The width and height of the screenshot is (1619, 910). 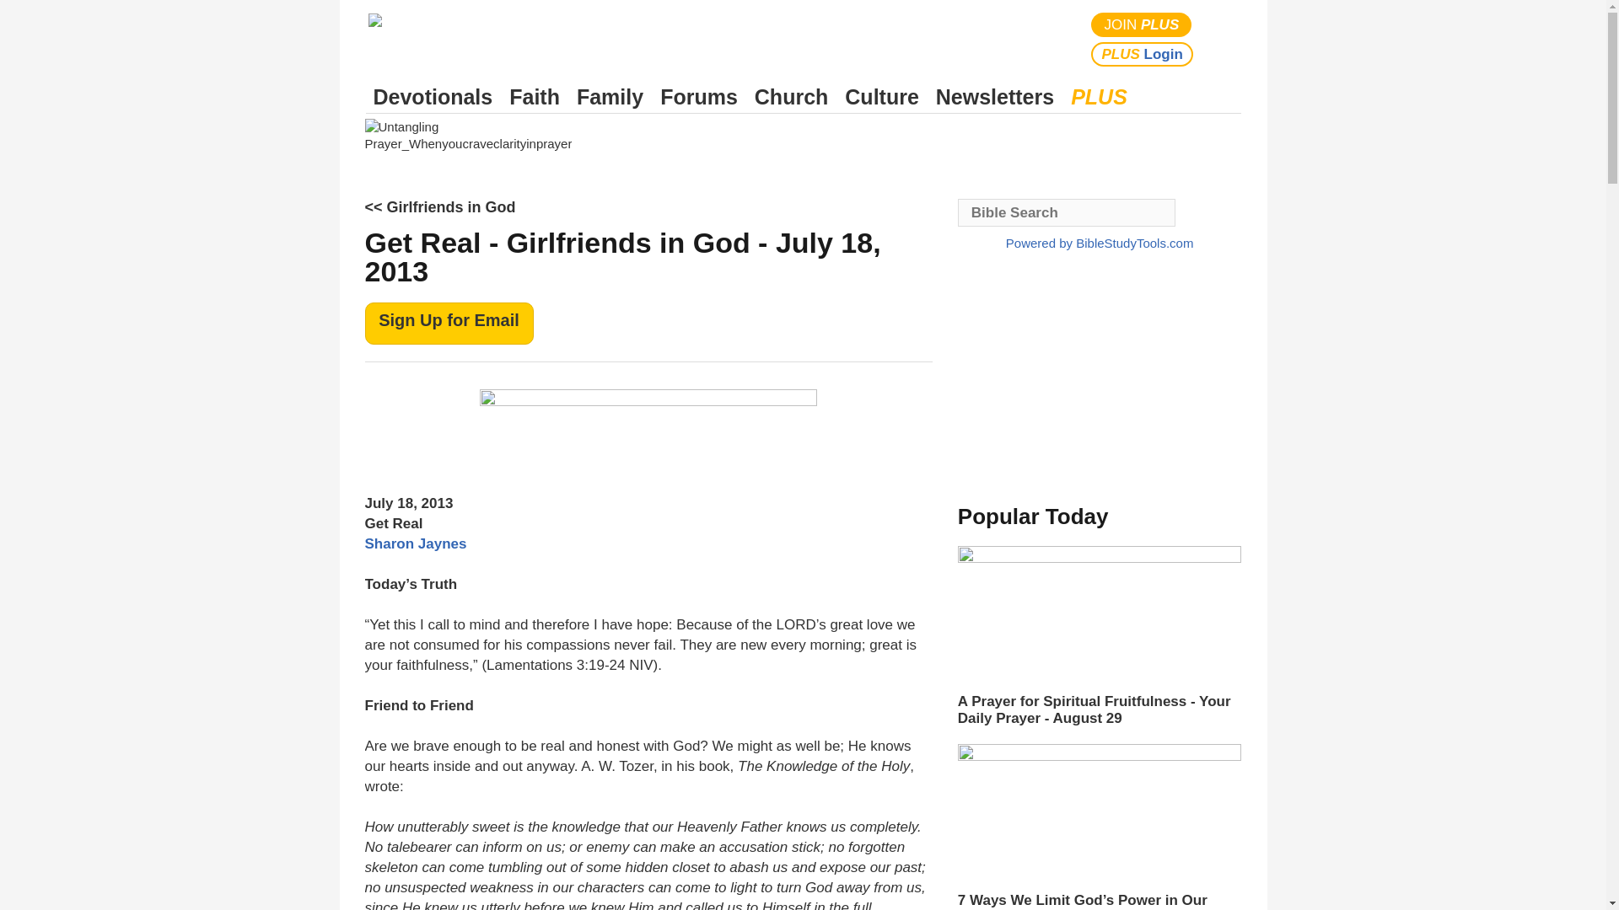 I want to click on Faith, so click(x=535, y=97).